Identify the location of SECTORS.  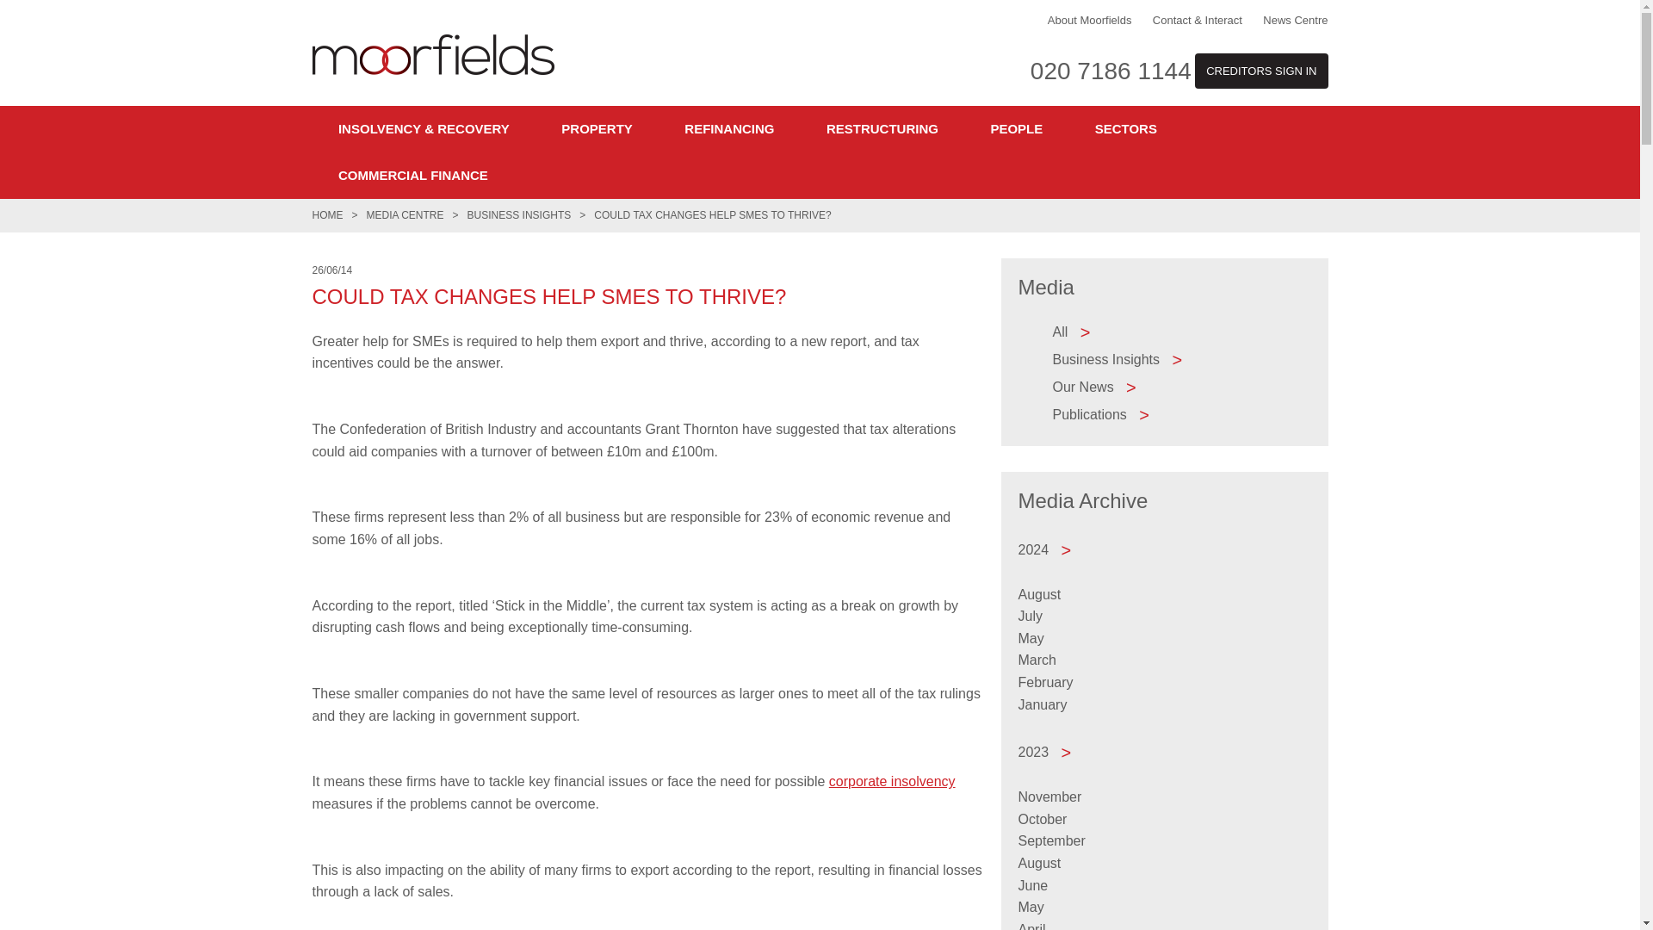
(1125, 129).